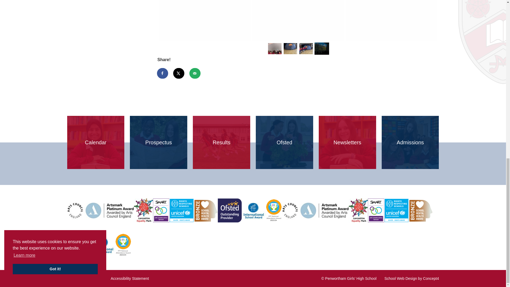 This screenshot has width=510, height=287. Describe the element at coordinates (195, 73) in the screenshot. I see `Send over email` at that location.